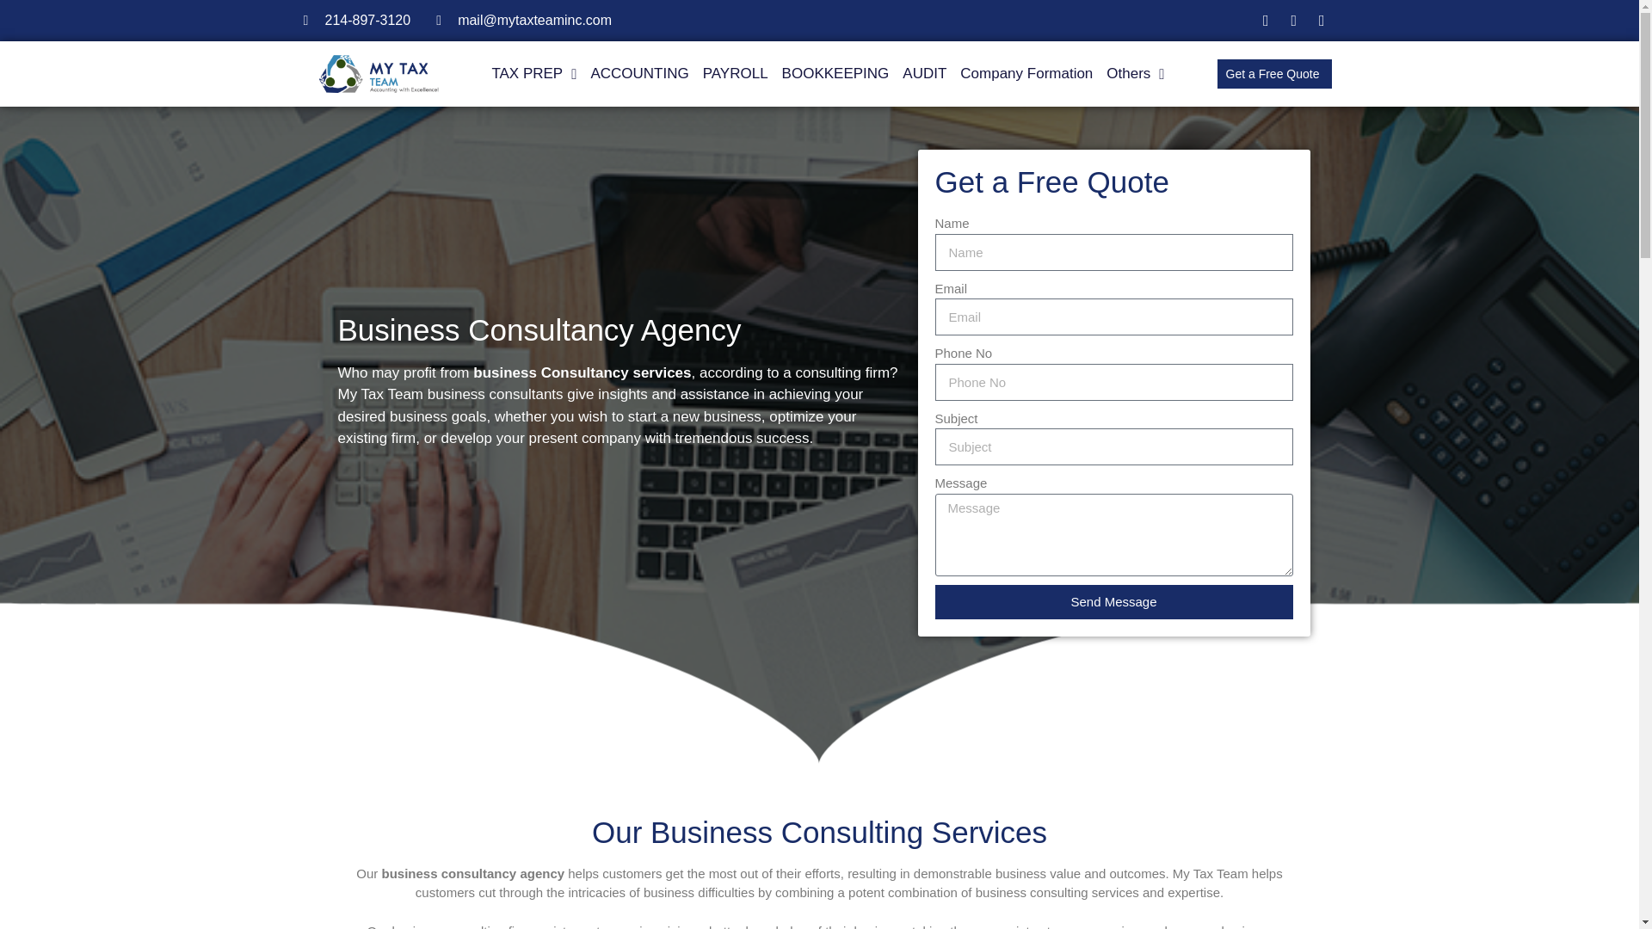 The width and height of the screenshot is (1652, 929). I want to click on AUDIT, so click(924, 74).